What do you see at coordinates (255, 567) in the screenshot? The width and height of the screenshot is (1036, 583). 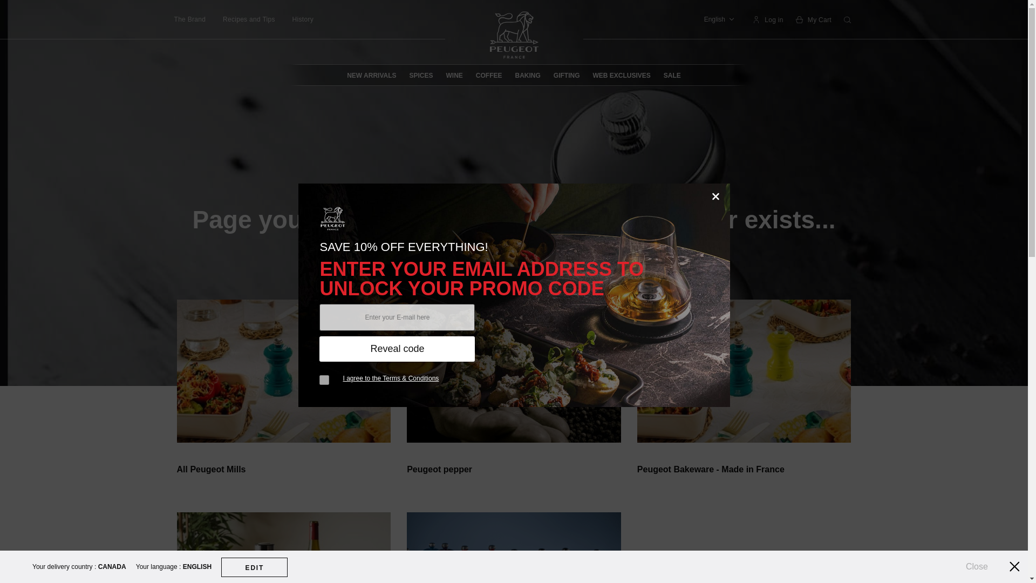 I see `EDIT` at bounding box center [255, 567].